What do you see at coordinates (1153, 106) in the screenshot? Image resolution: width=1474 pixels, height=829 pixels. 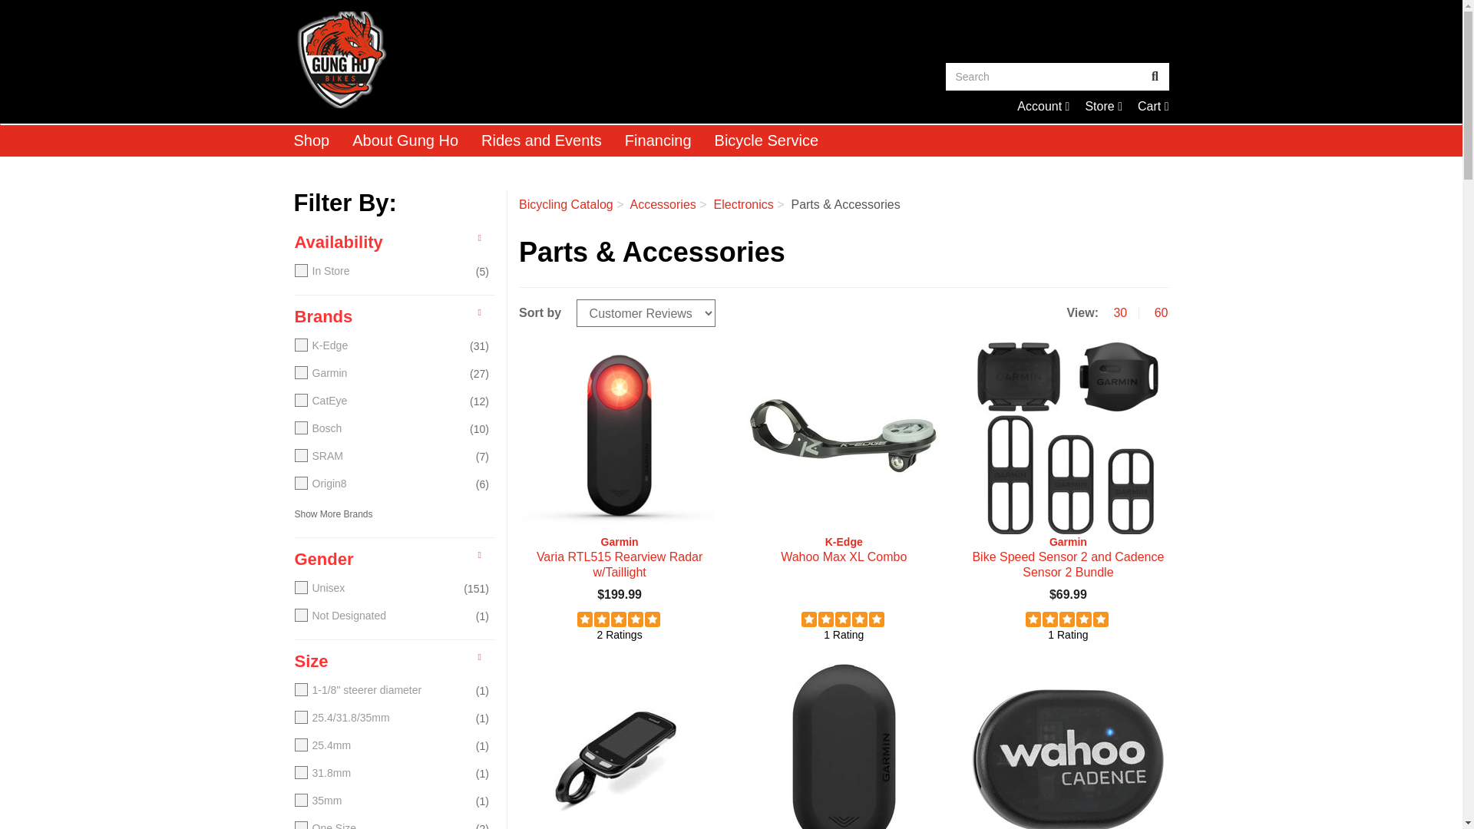 I see `Search` at bounding box center [1153, 106].